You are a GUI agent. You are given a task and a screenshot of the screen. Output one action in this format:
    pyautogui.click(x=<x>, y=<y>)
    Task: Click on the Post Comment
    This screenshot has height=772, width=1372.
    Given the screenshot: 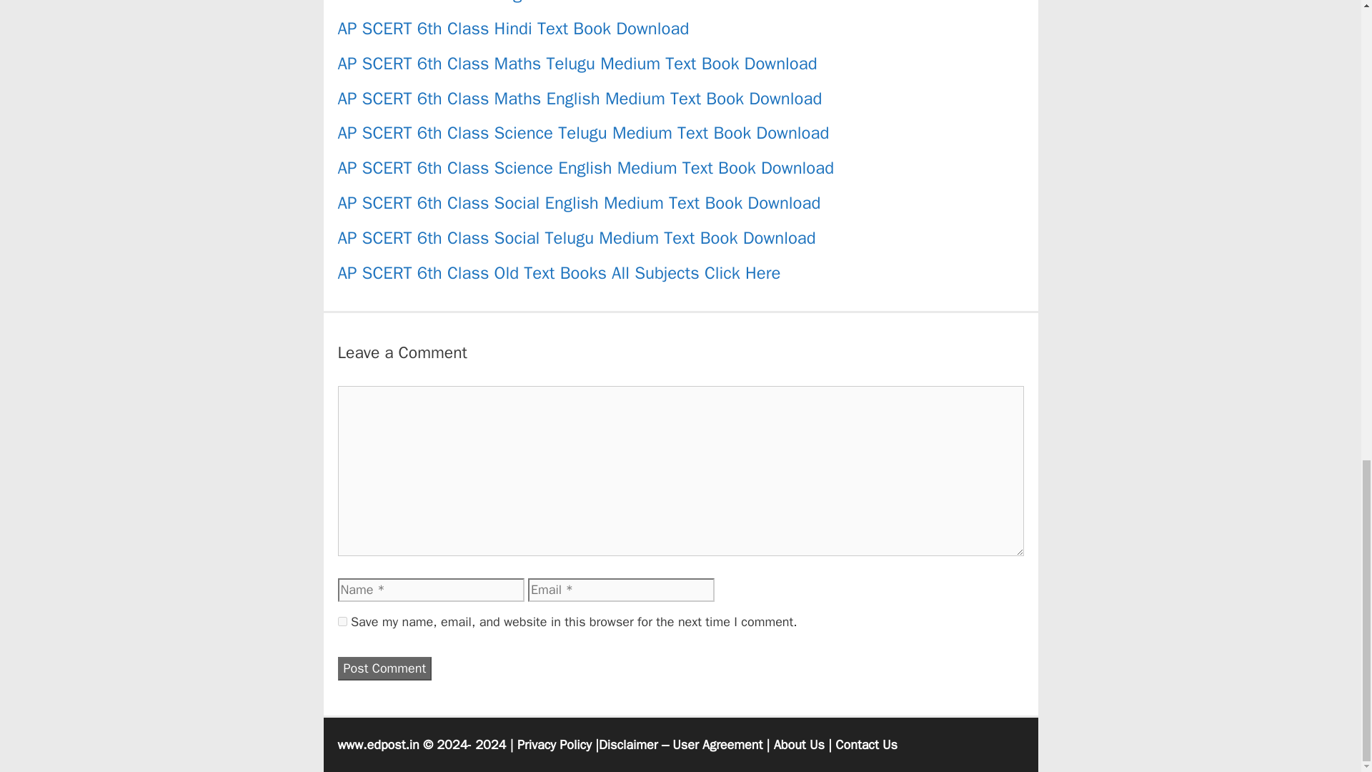 What is the action you would take?
    pyautogui.click(x=384, y=668)
    